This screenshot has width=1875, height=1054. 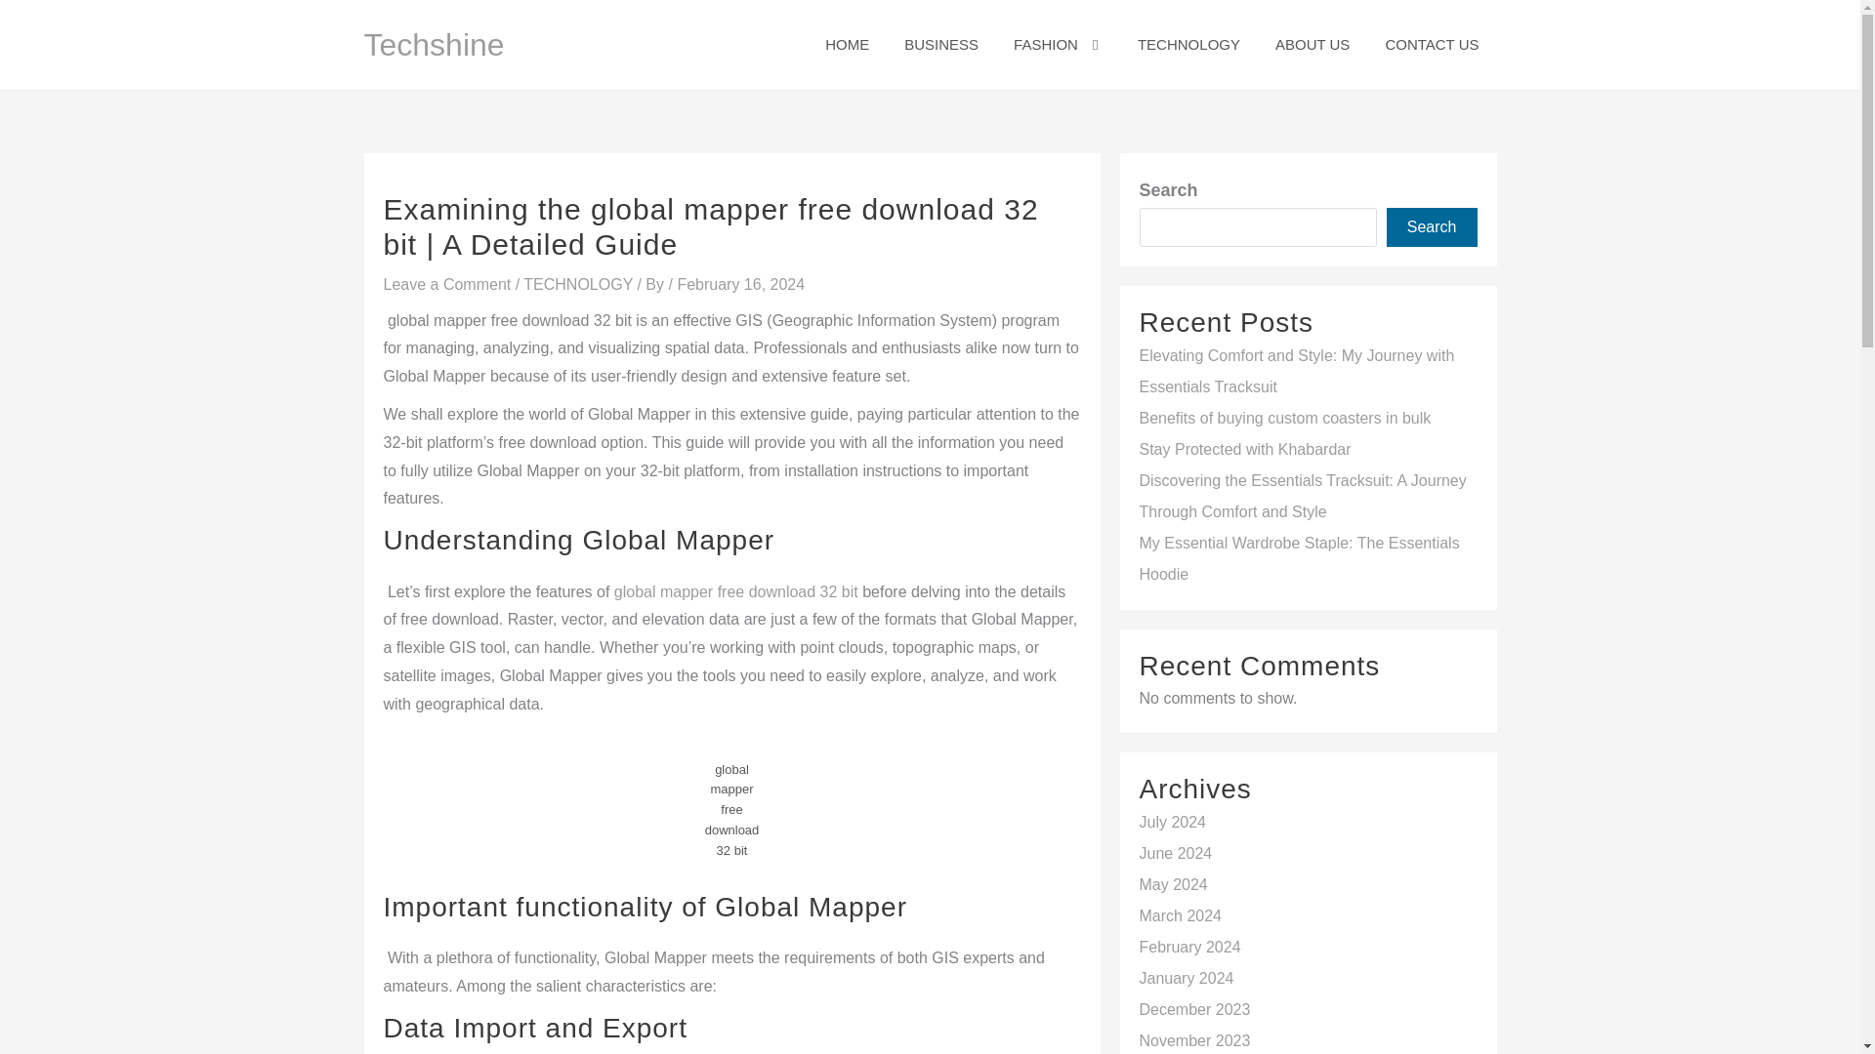 I want to click on March 2024, so click(x=1180, y=915).